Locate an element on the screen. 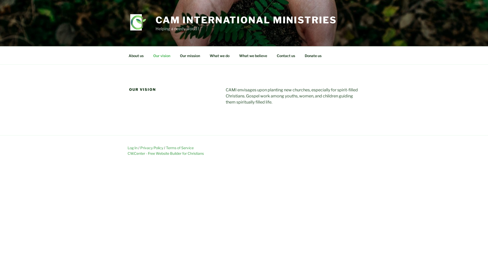  Privacy Policy is located at coordinates (152, 148).